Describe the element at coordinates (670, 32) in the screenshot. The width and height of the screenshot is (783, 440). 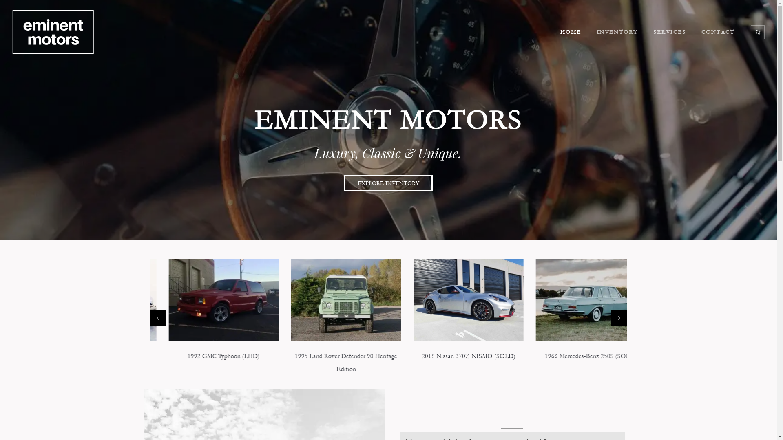
I see `SERVICES` at that location.